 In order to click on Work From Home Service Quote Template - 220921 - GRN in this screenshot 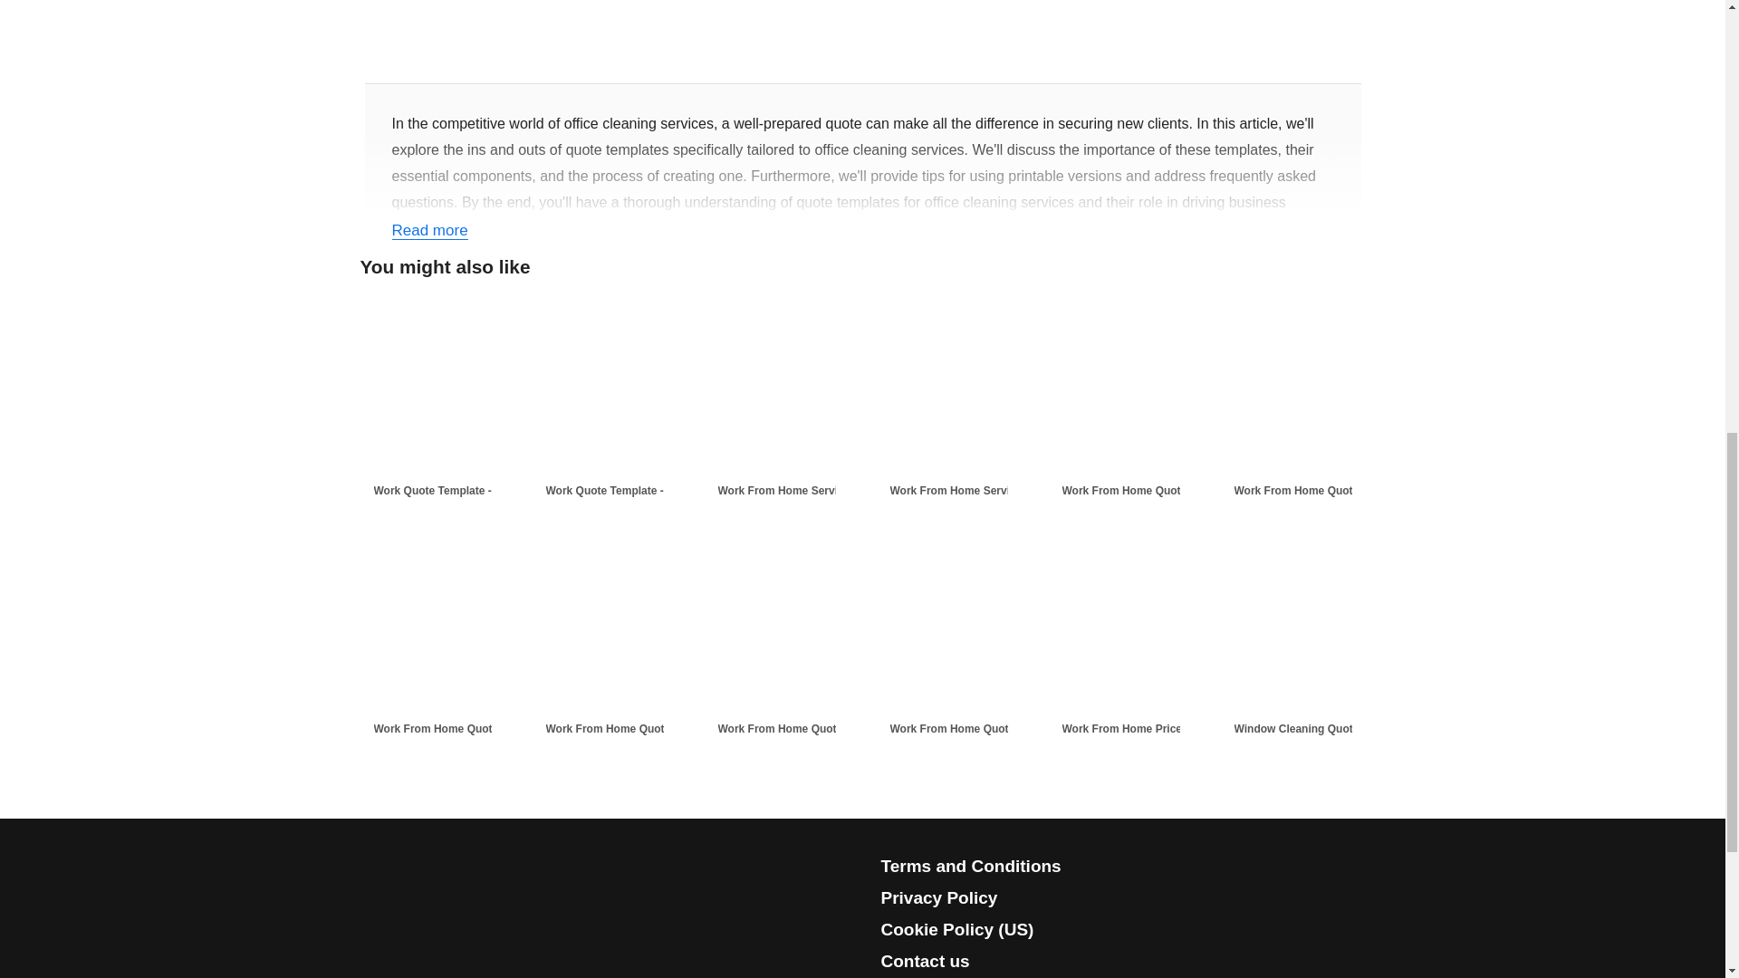, I will do `click(982, 491)`.